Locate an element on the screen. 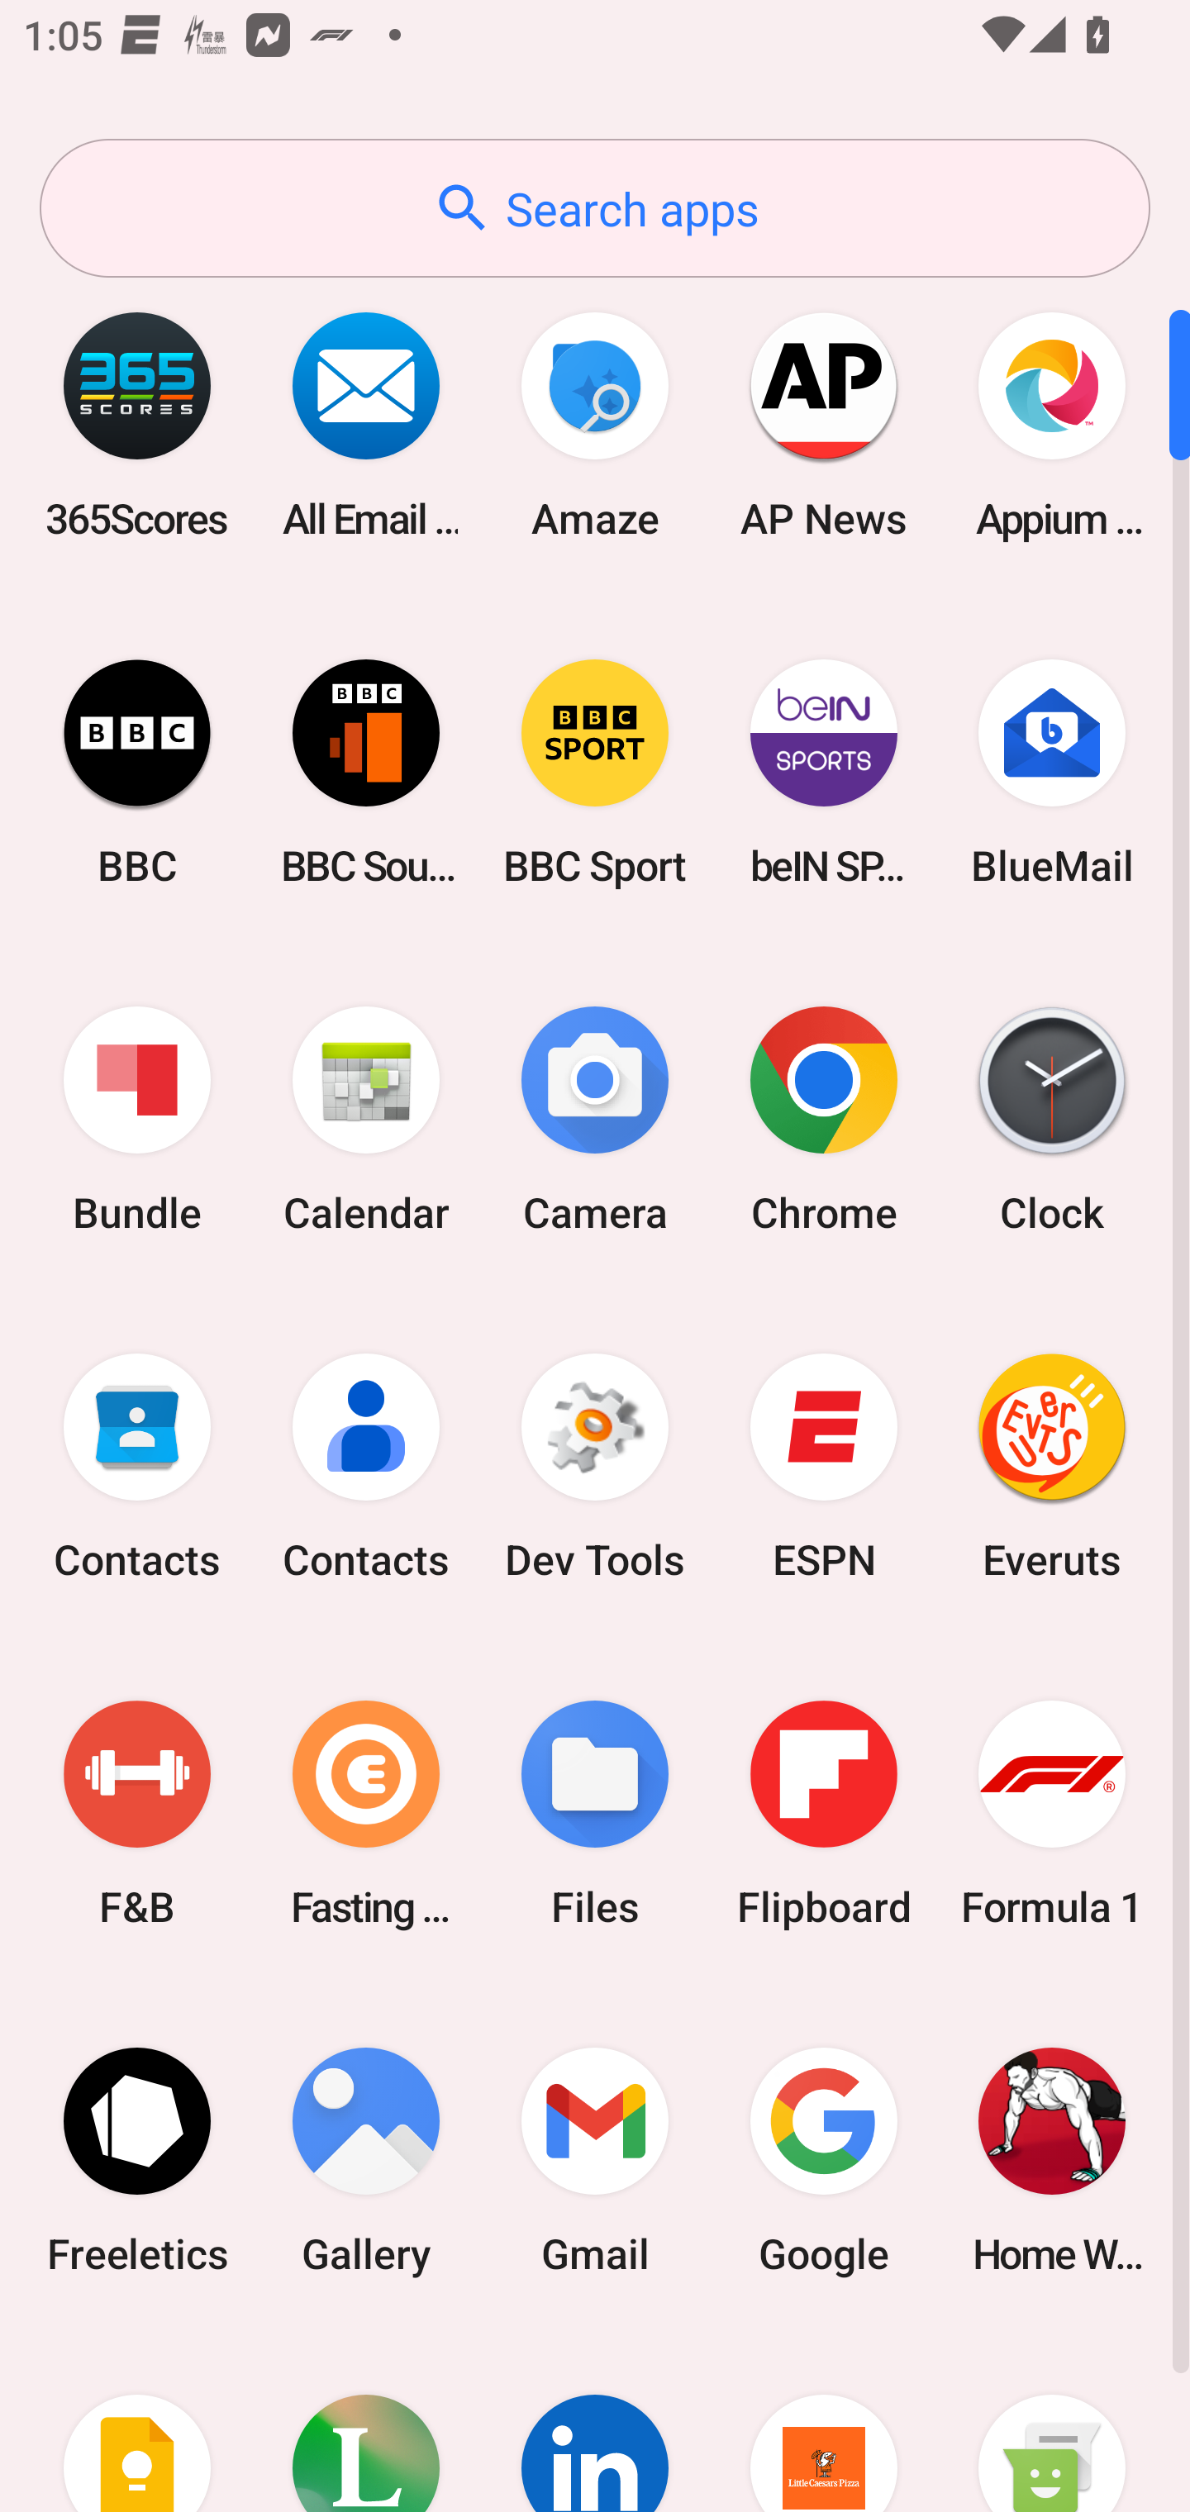  Home Workout is located at coordinates (1052, 2160).